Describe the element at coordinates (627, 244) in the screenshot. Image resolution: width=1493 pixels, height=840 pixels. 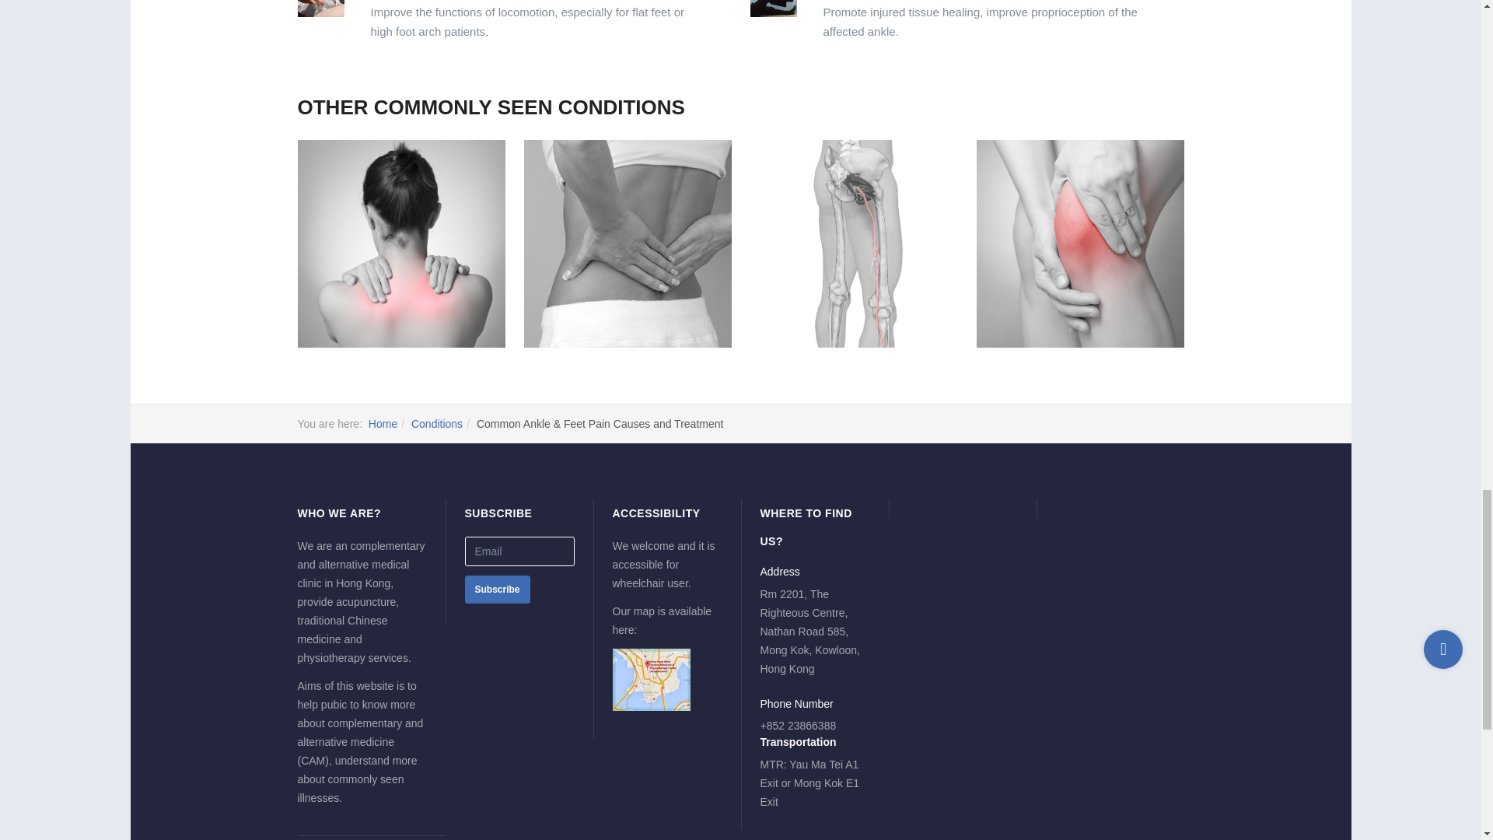
I see `Back Pain Condition` at that location.